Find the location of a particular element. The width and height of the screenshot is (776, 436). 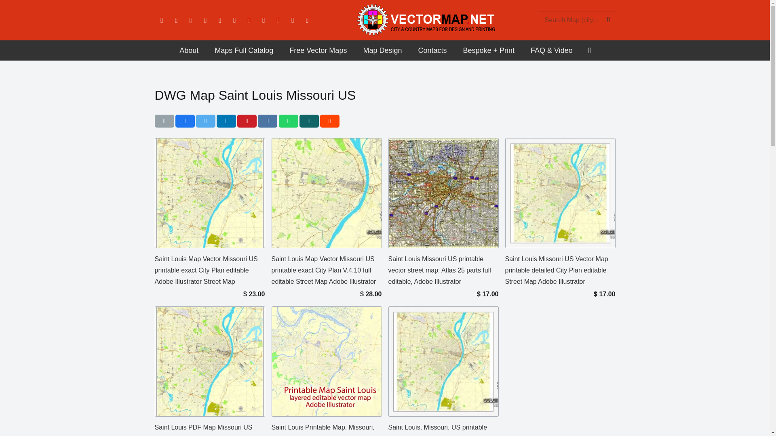

Vector Map Developers is located at coordinates (189, 50).